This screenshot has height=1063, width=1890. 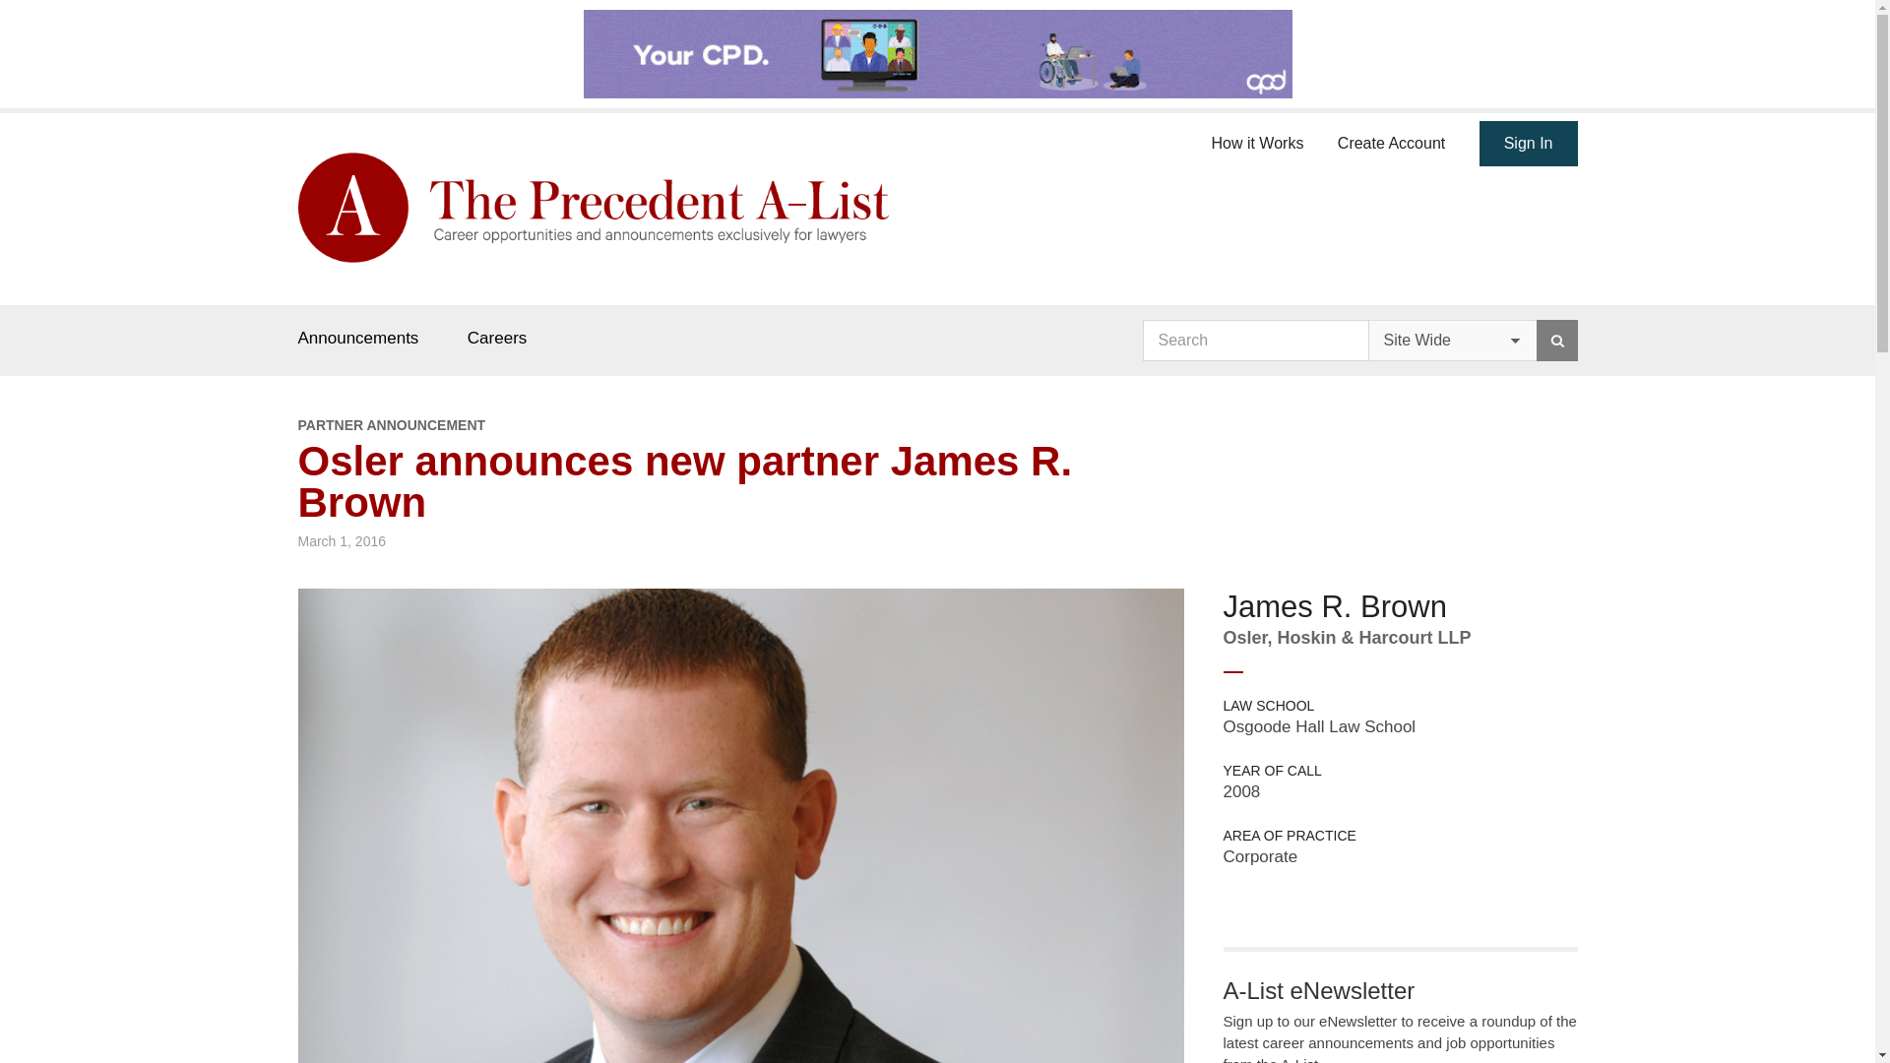 What do you see at coordinates (1529, 144) in the screenshot?
I see `Sign In` at bounding box center [1529, 144].